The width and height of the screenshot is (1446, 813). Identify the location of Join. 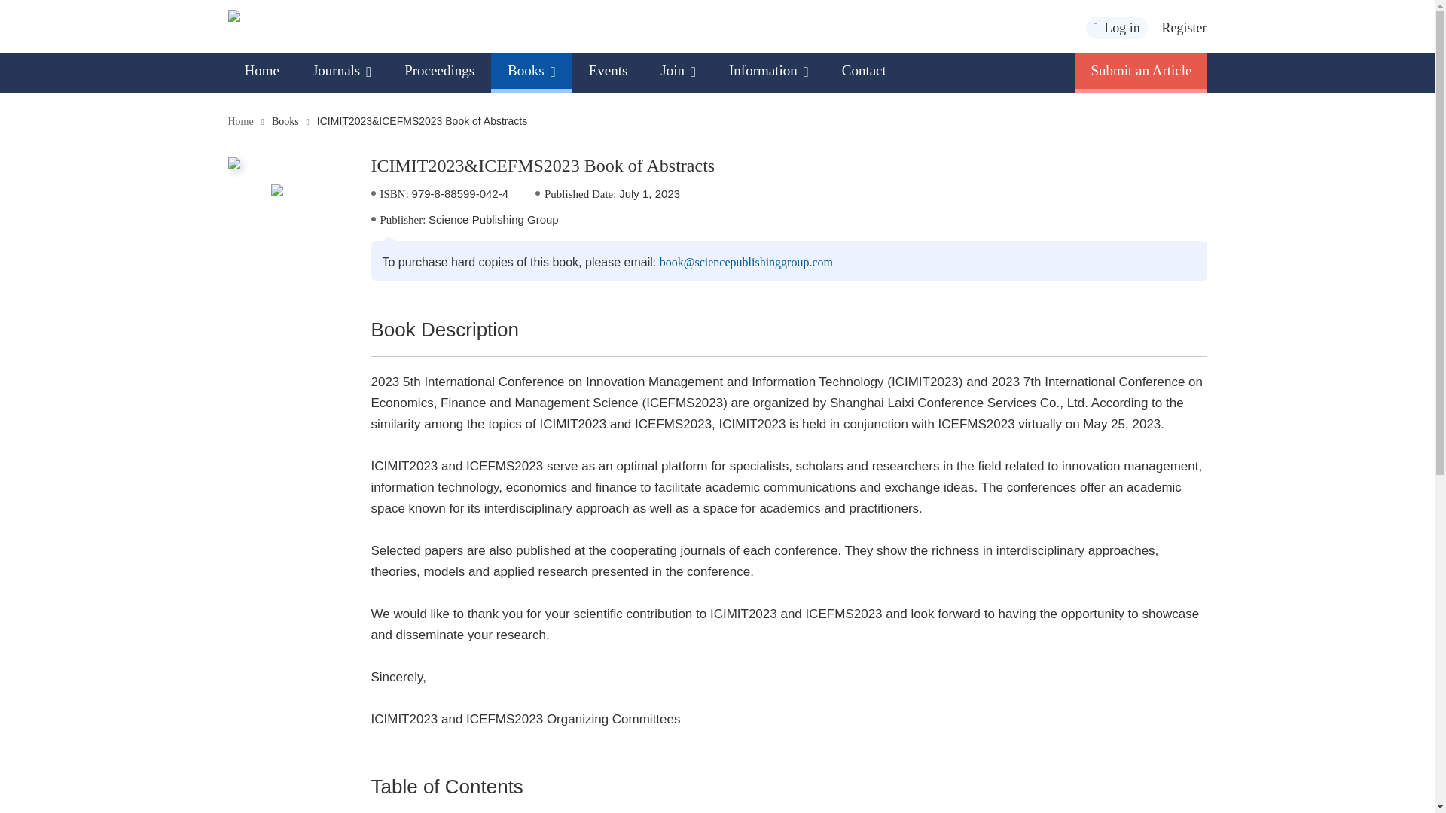
(678, 71).